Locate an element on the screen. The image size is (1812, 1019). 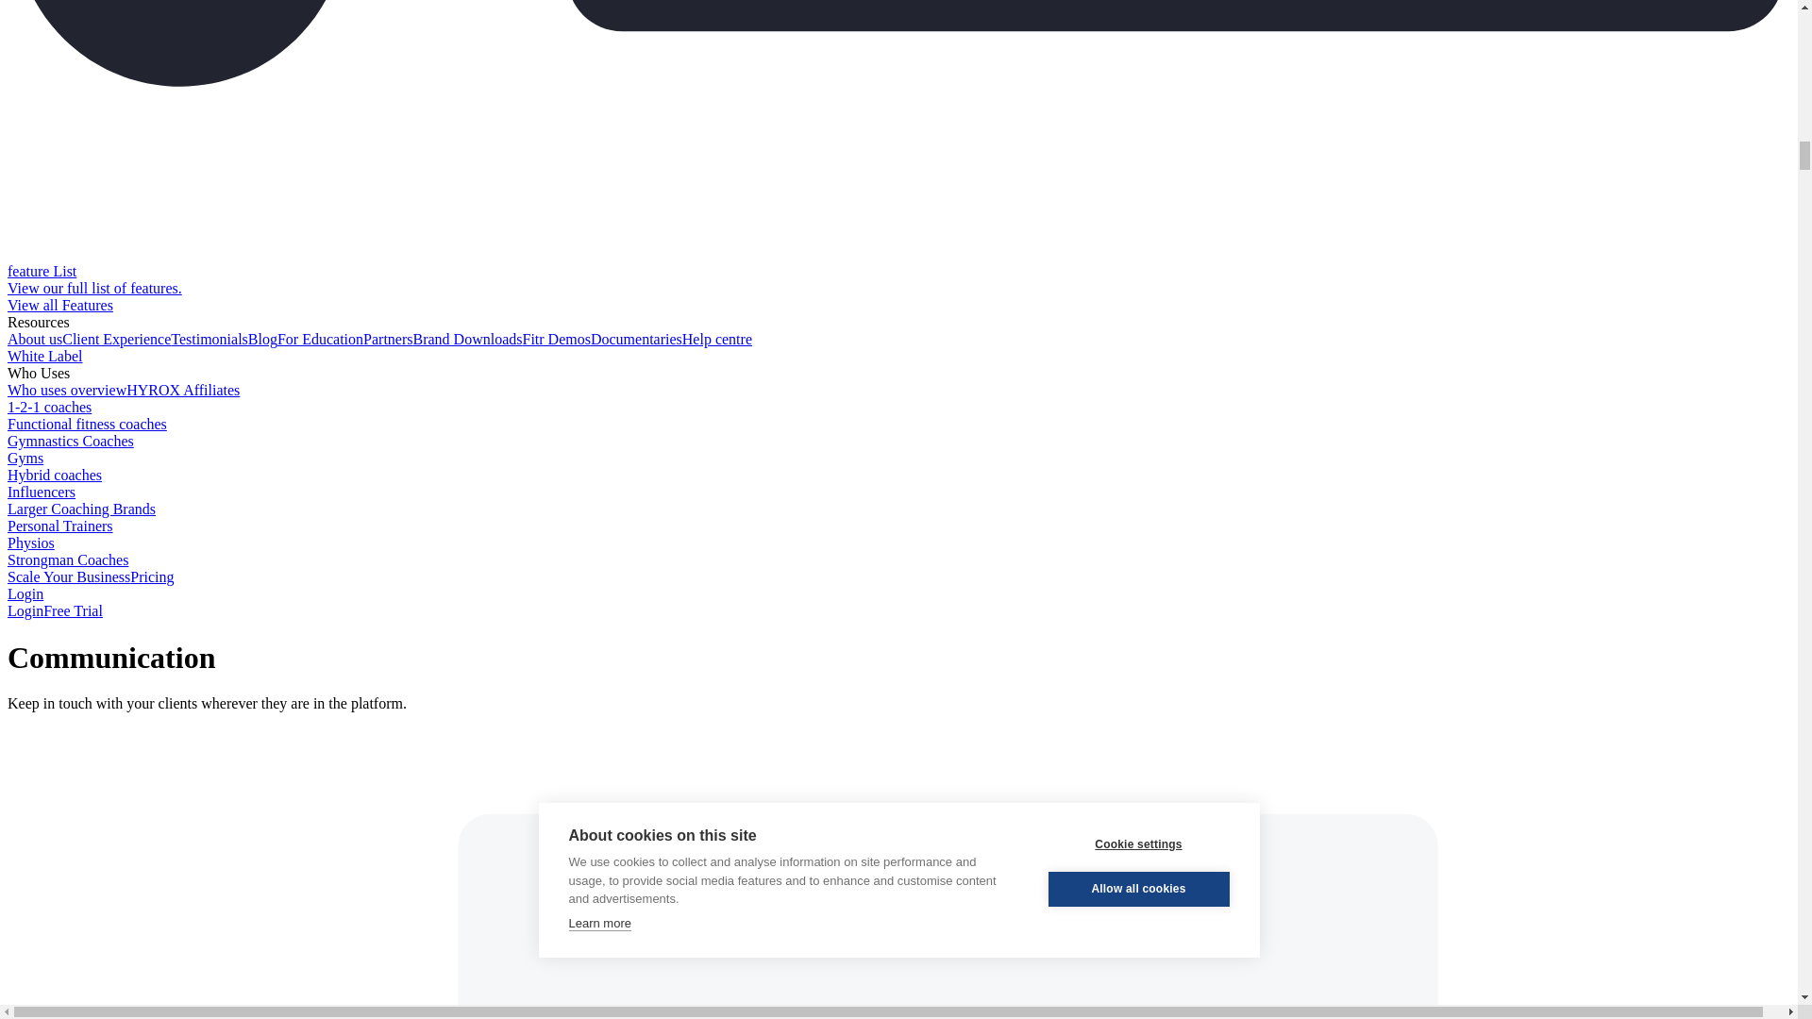
Client Experience is located at coordinates (115, 340).